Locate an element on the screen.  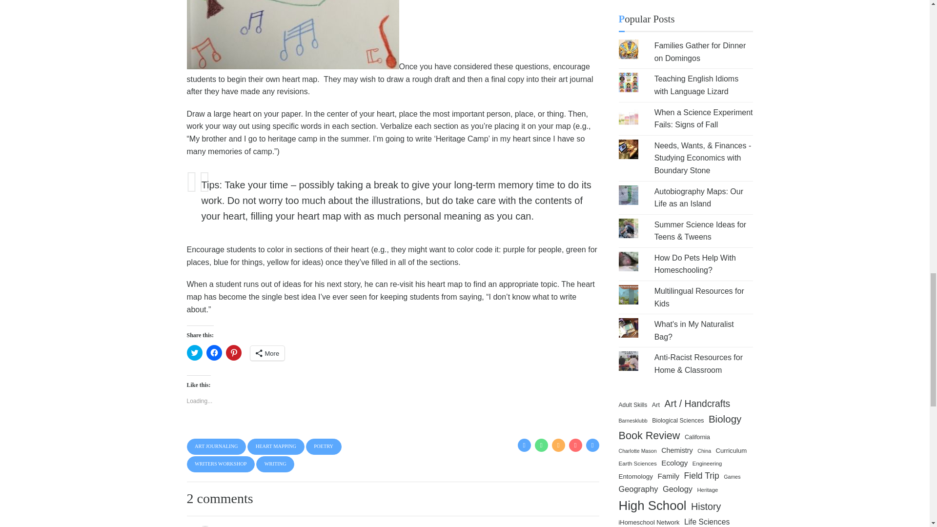
Teaching English Idioms with Language Lizard is located at coordinates (696, 85).